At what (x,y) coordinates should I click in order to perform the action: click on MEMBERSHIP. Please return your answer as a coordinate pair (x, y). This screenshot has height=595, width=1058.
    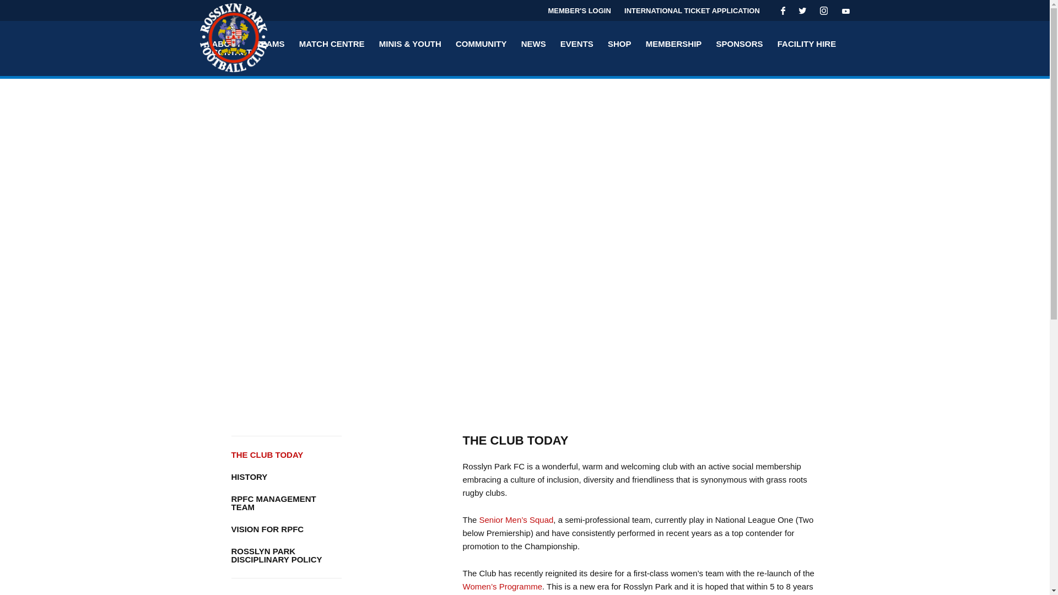
    Looking at the image, I should click on (673, 44).